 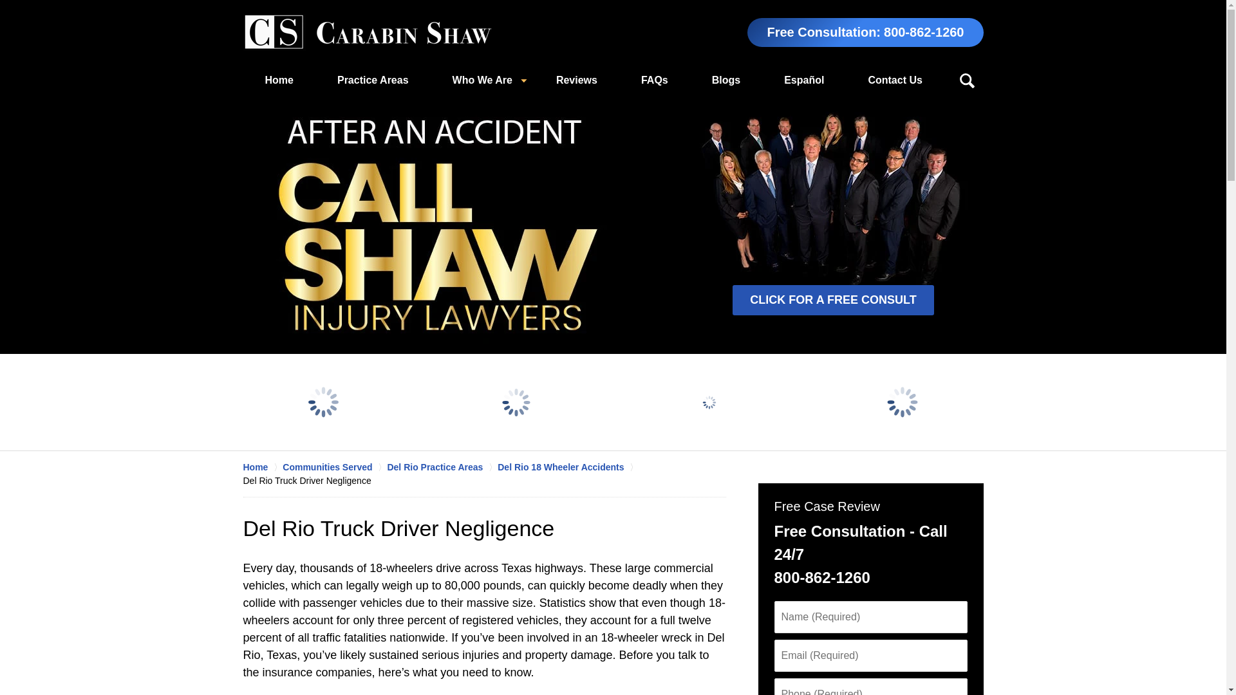 What do you see at coordinates (335, 467) in the screenshot?
I see `Communities Served` at bounding box center [335, 467].